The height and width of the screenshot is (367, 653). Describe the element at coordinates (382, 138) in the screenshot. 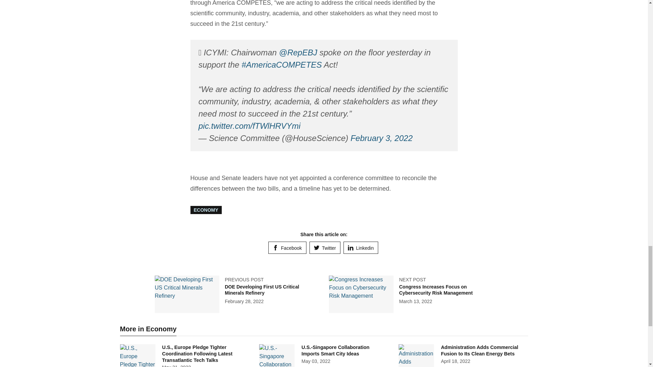

I see `February 3, 2022` at that location.